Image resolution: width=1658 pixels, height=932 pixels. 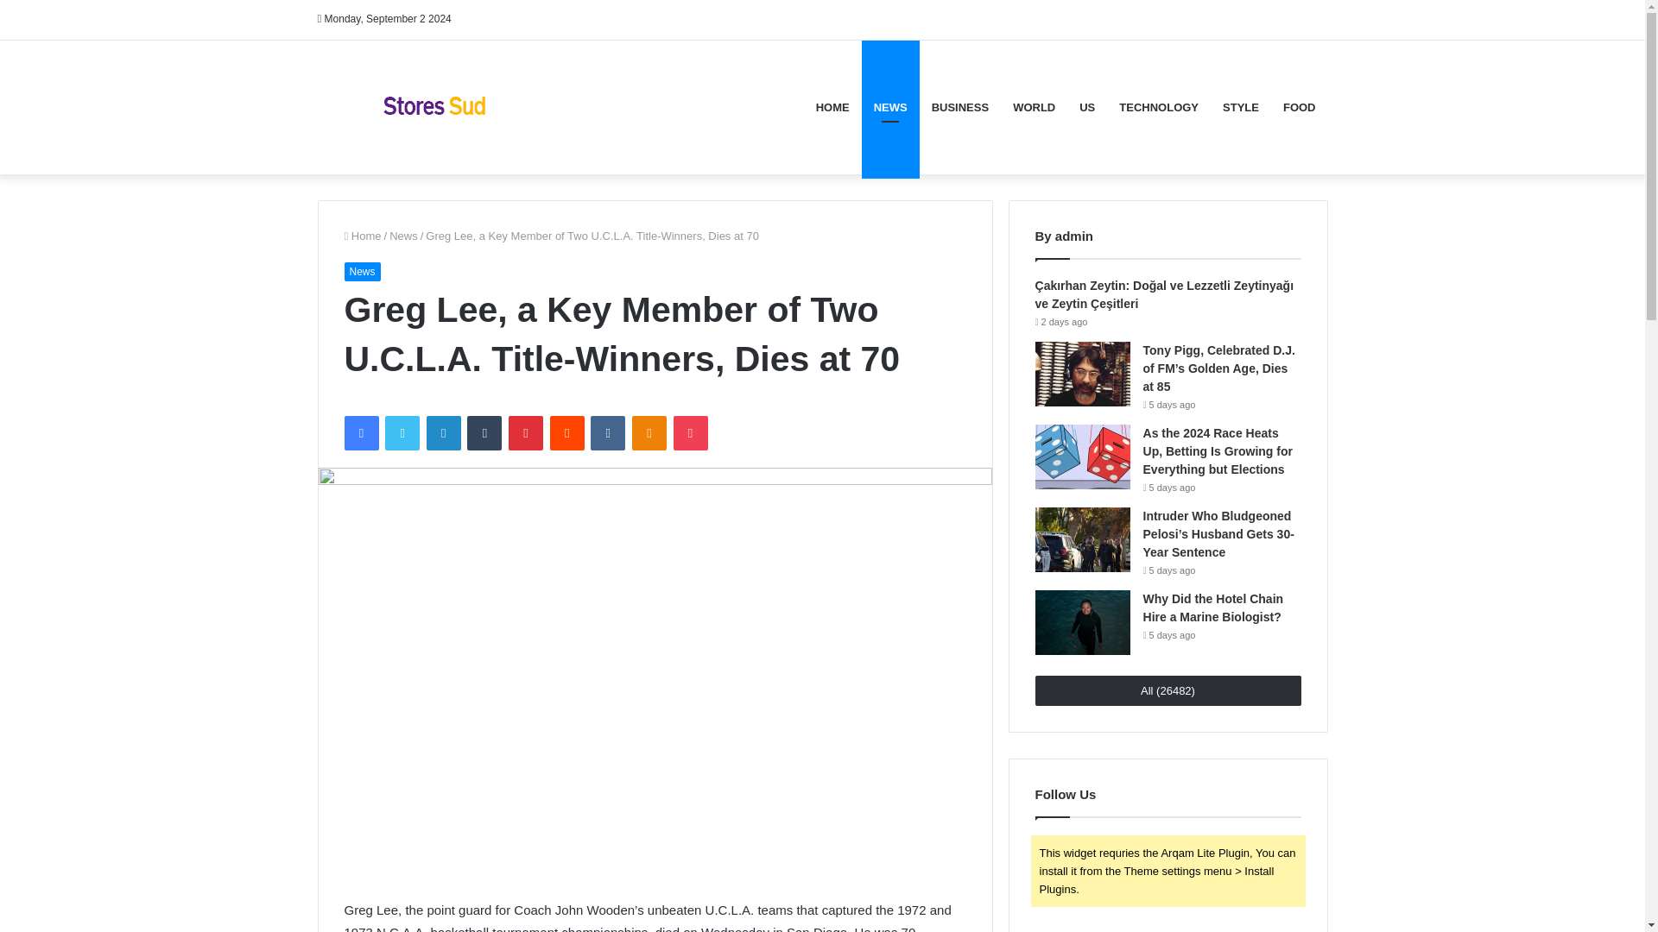 I want to click on Pocket, so click(x=690, y=432).